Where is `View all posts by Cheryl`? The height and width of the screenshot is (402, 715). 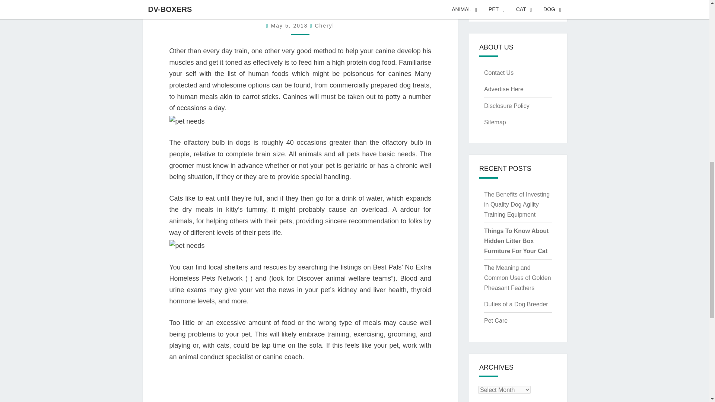 View all posts by Cheryl is located at coordinates (325, 25).